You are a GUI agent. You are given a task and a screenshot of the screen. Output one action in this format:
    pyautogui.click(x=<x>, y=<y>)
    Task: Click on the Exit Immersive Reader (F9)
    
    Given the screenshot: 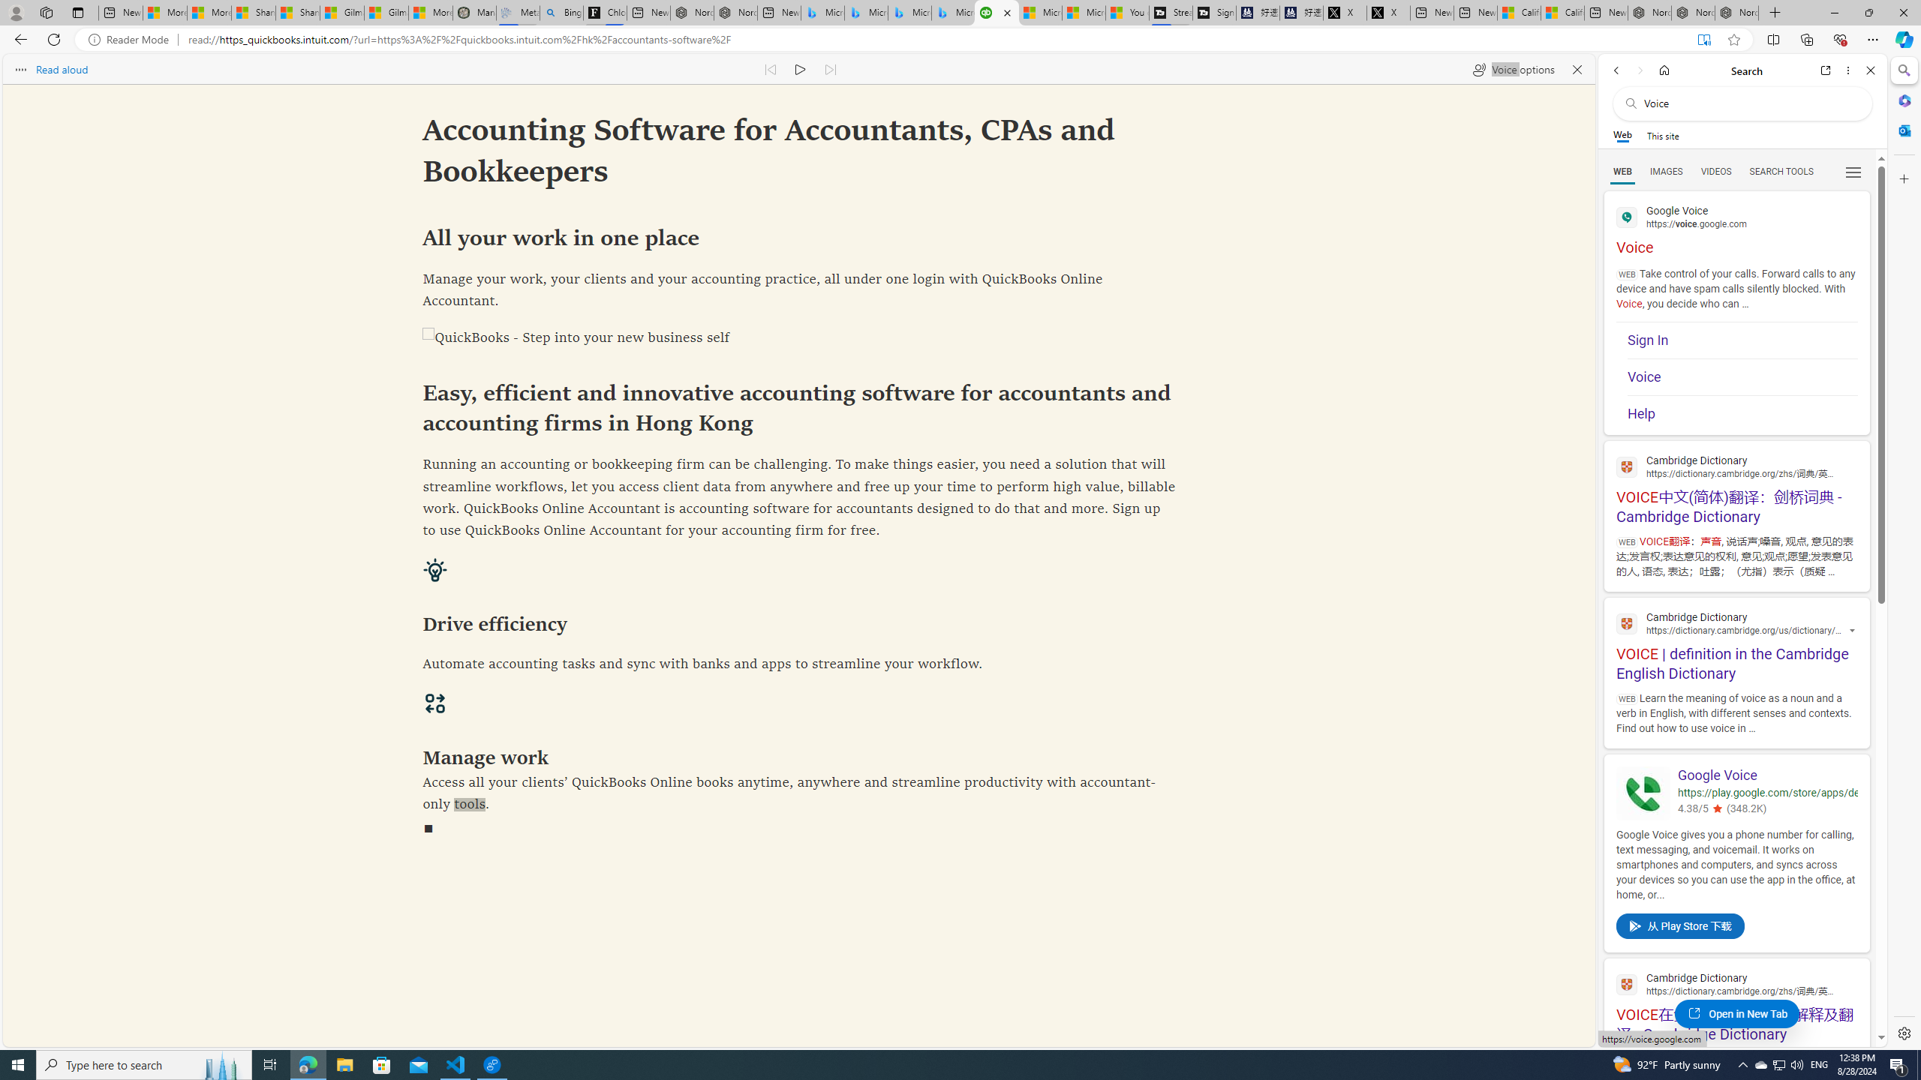 What is the action you would take?
    pyautogui.click(x=1703, y=40)
    